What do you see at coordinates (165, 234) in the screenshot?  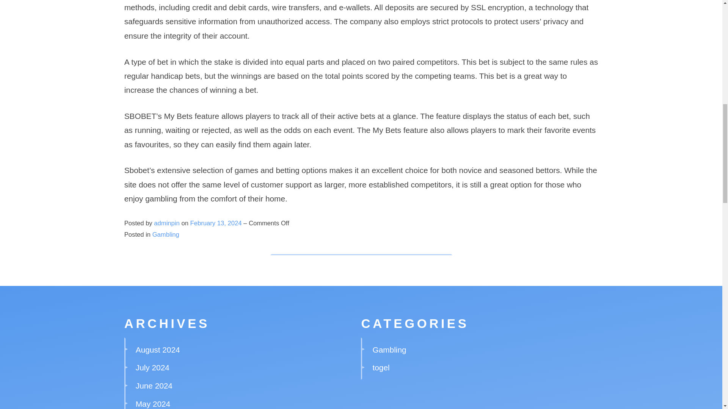 I see `Gambling` at bounding box center [165, 234].